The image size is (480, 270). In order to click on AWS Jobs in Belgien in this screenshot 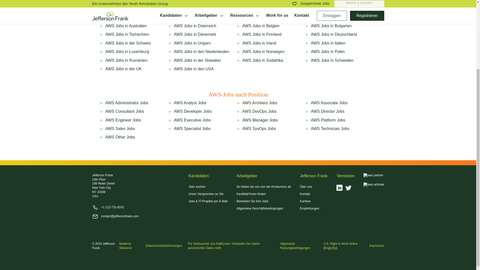, I will do `click(261, 26)`.